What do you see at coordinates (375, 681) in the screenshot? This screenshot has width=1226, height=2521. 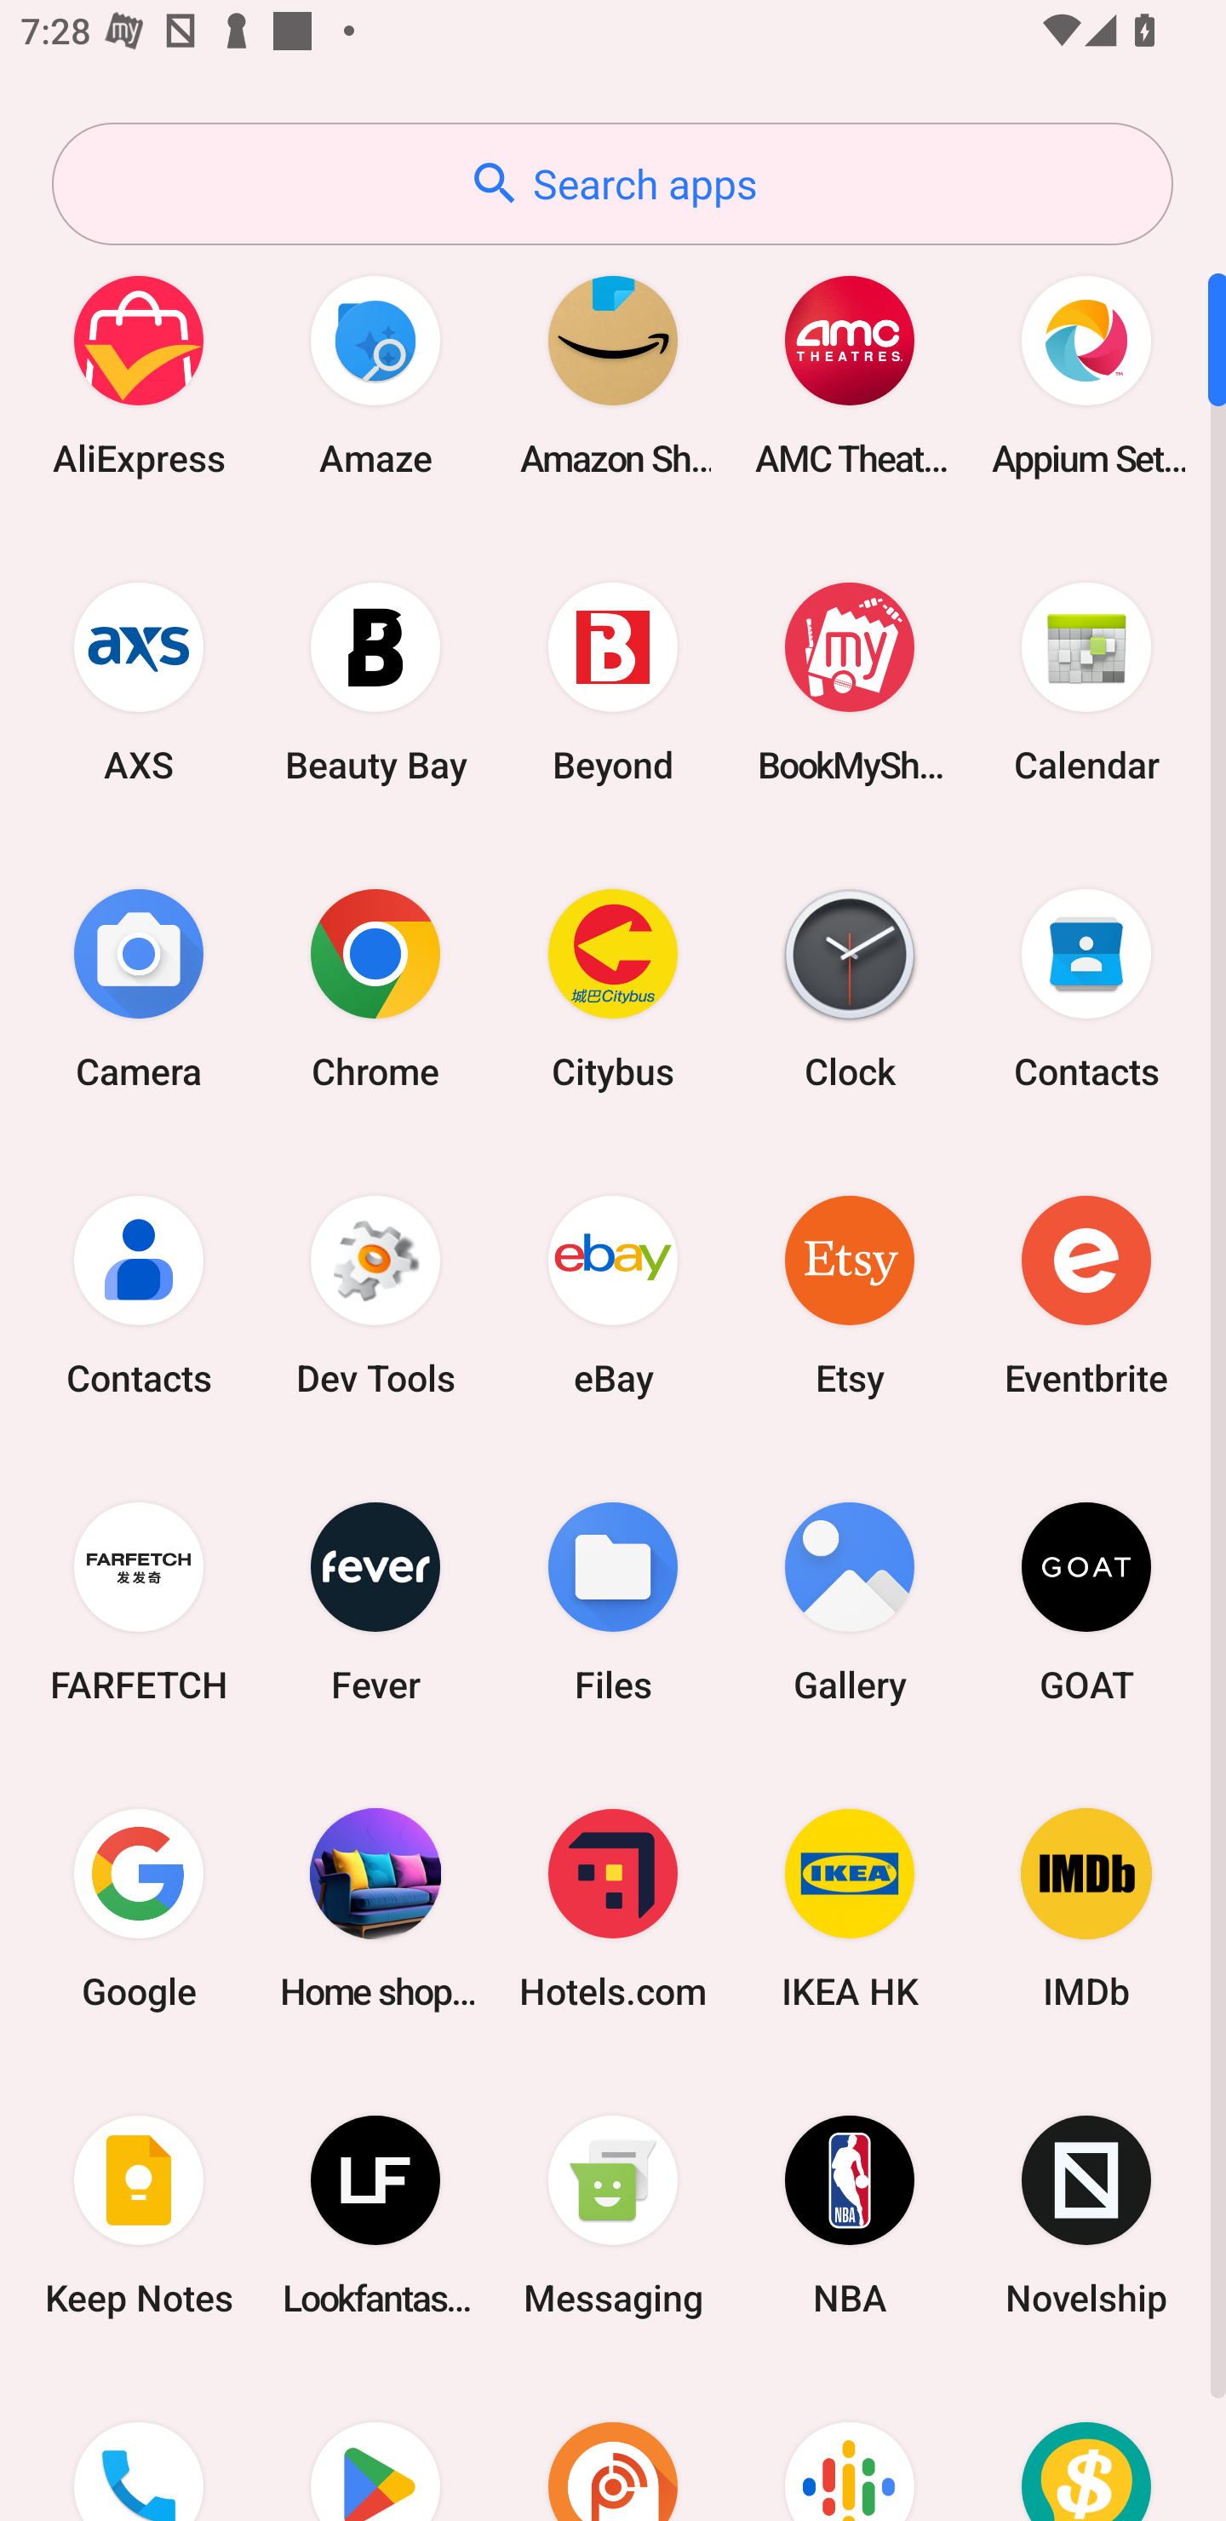 I see `Beauty Bay` at bounding box center [375, 681].